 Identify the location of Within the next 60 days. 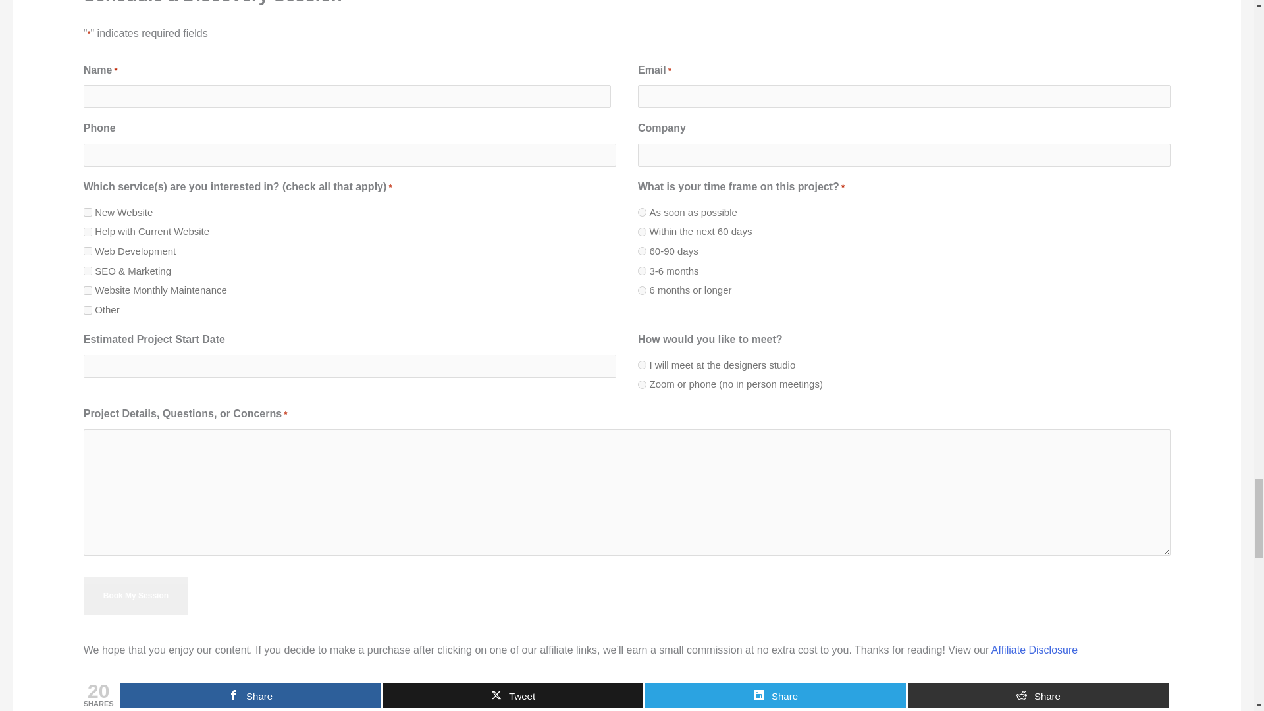
(642, 232).